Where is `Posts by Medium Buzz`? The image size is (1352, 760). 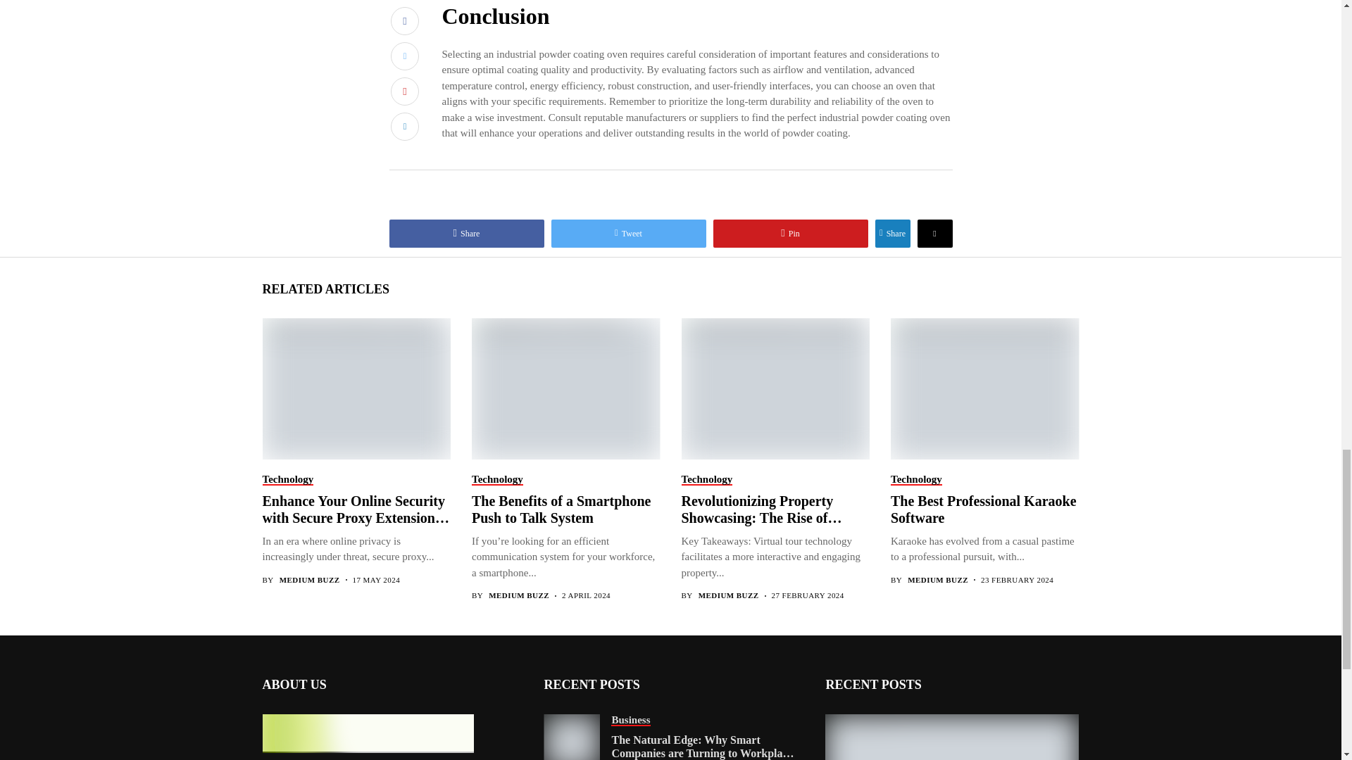
Posts by Medium Buzz is located at coordinates (518, 595).